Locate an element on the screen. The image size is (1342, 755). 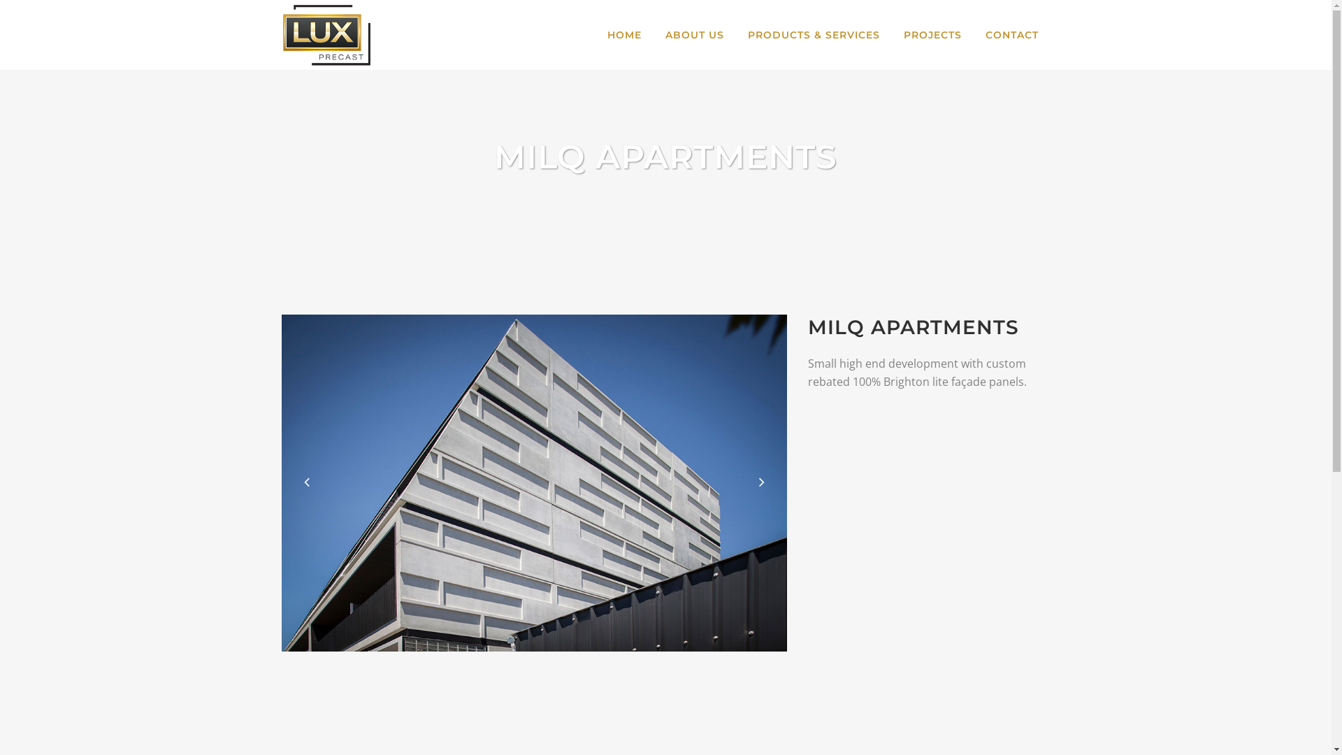
HOME is located at coordinates (625, 35).